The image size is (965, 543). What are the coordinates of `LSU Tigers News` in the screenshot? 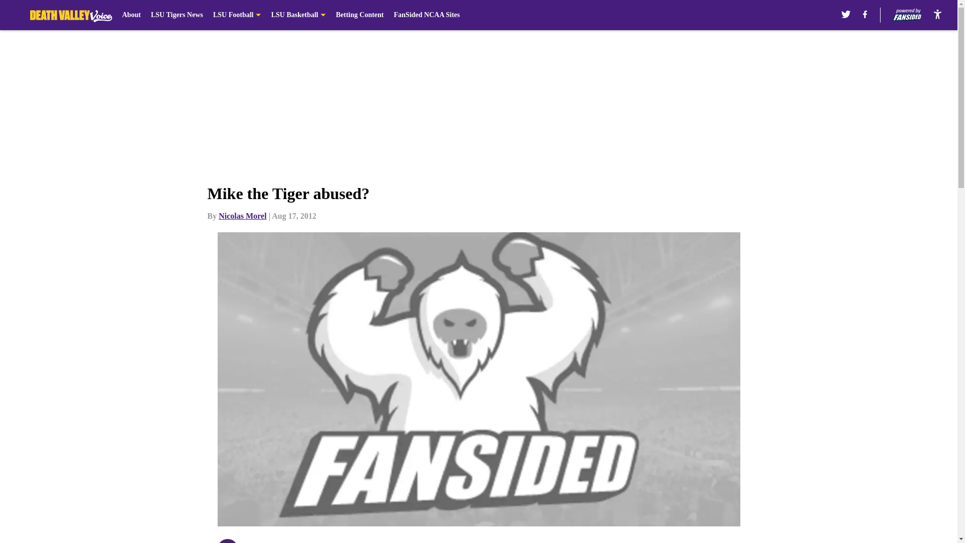 It's located at (176, 15).